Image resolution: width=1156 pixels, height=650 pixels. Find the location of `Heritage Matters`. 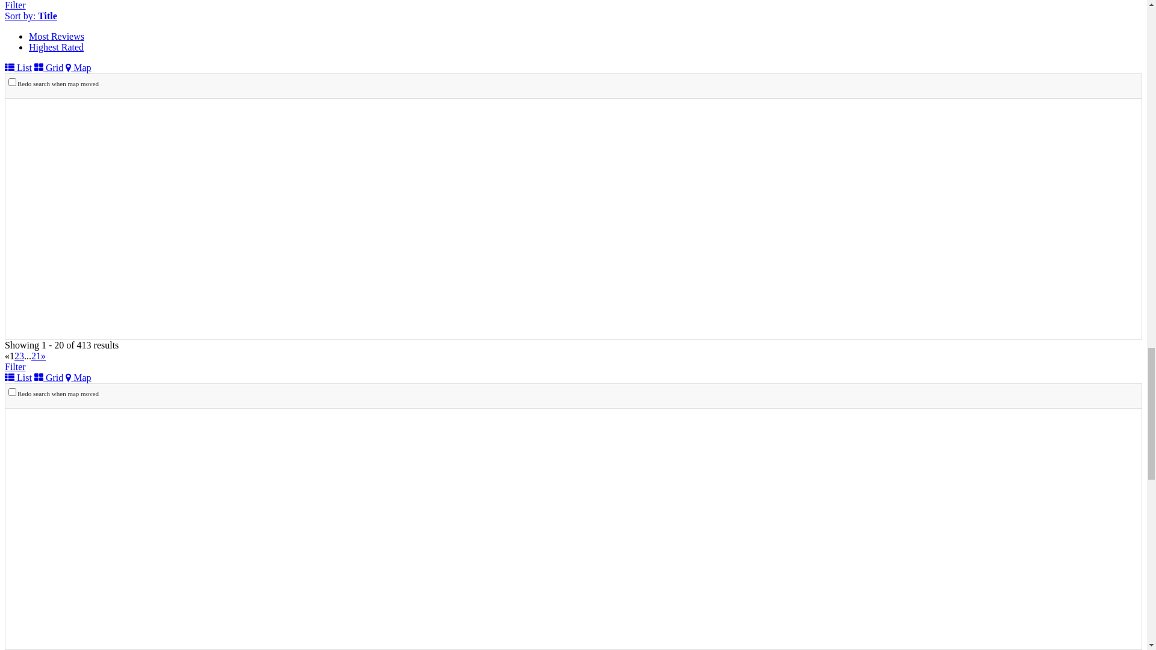

Heritage Matters is located at coordinates (61, 386).